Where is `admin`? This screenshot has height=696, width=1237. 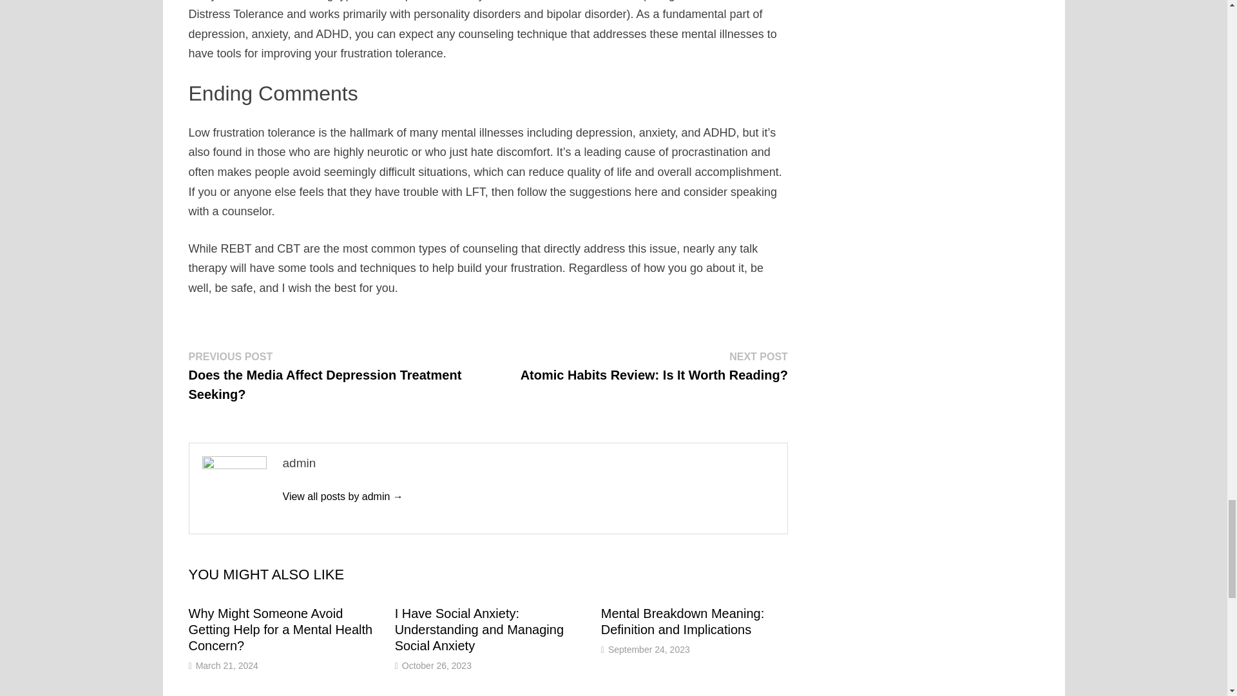 admin is located at coordinates (342, 496).